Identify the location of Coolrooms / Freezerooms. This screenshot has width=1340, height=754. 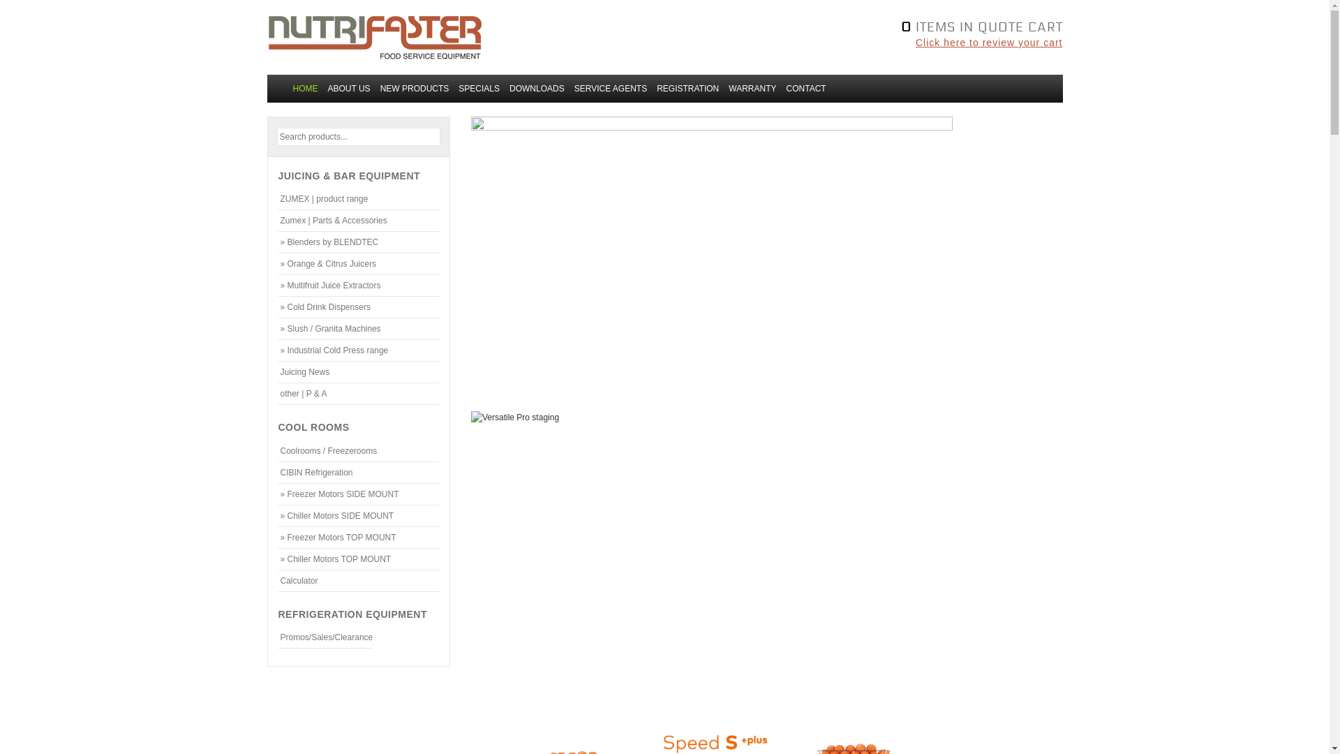
(359, 451).